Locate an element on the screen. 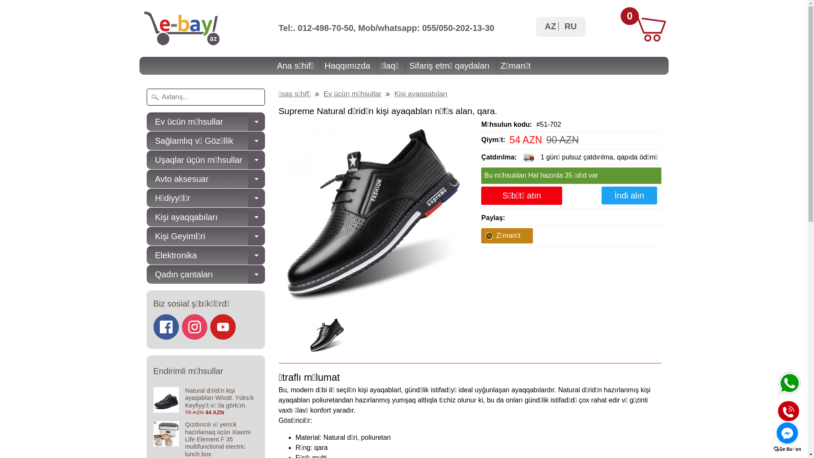 Image resolution: width=814 pixels, height=458 pixels. - is located at coordinates (256, 198).